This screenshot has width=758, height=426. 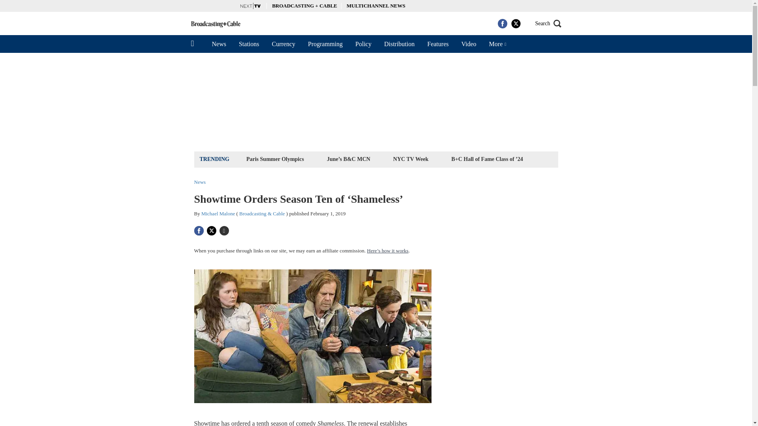 What do you see at coordinates (325, 44) in the screenshot?
I see `Programming` at bounding box center [325, 44].